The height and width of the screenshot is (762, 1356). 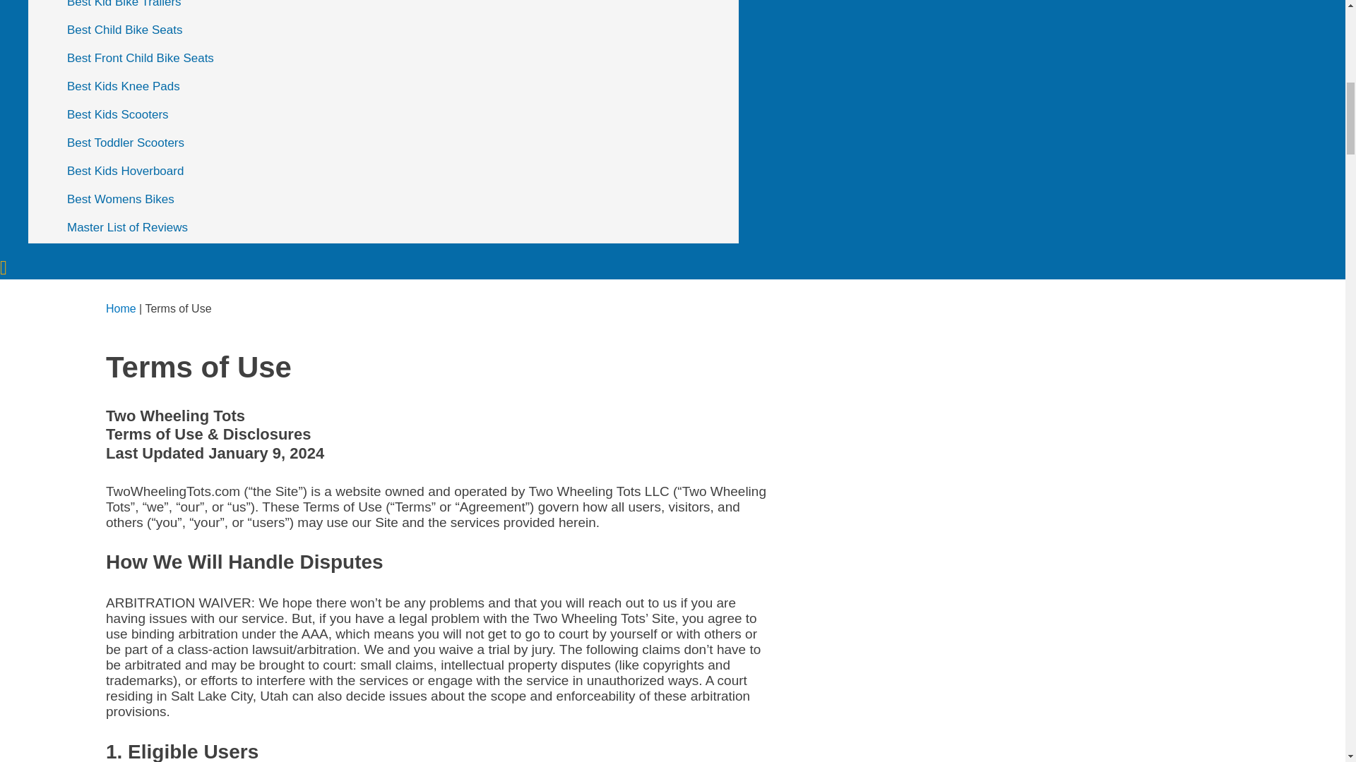 What do you see at coordinates (121, 308) in the screenshot?
I see `Home` at bounding box center [121, 308].